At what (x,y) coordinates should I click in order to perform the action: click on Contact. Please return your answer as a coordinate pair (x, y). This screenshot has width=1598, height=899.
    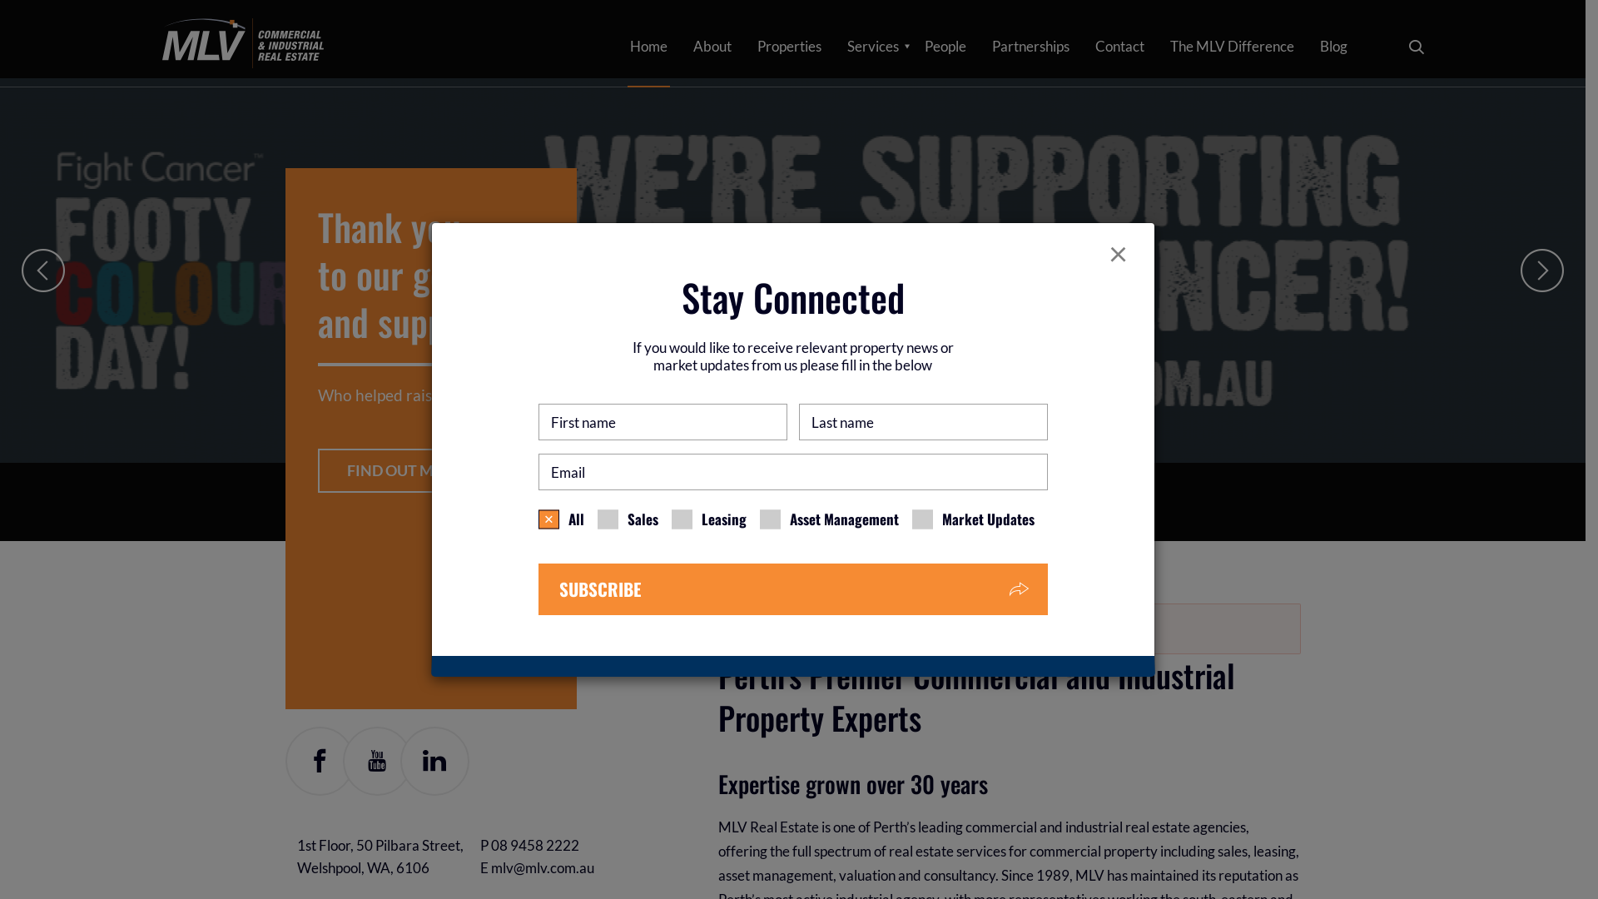
    Looking at the image, I should click on (1120, 47).